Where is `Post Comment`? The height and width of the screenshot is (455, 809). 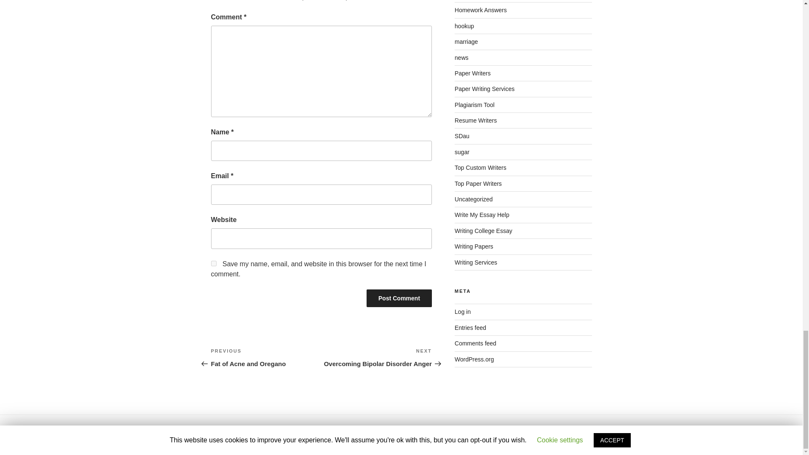 Post Comment is located at coordinates (399, 298).